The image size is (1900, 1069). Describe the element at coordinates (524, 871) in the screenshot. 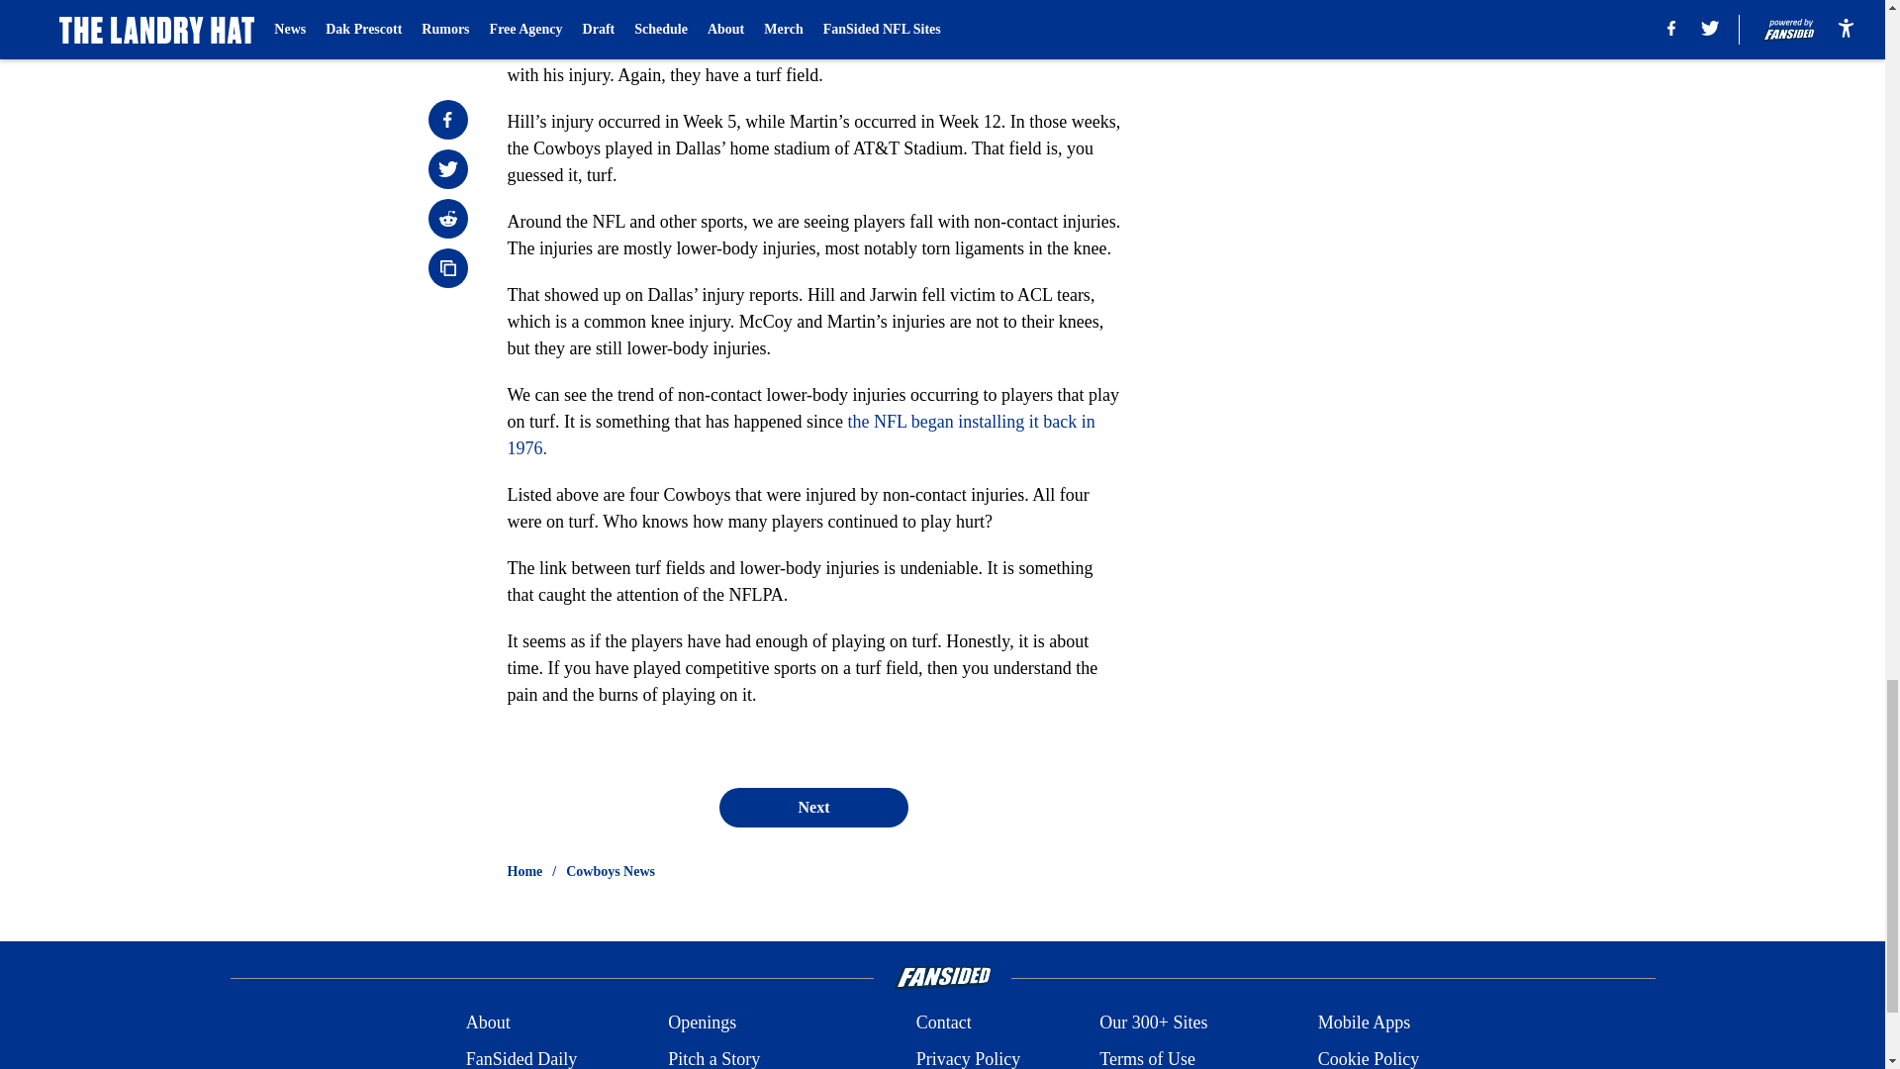

I see `Home` at that location.